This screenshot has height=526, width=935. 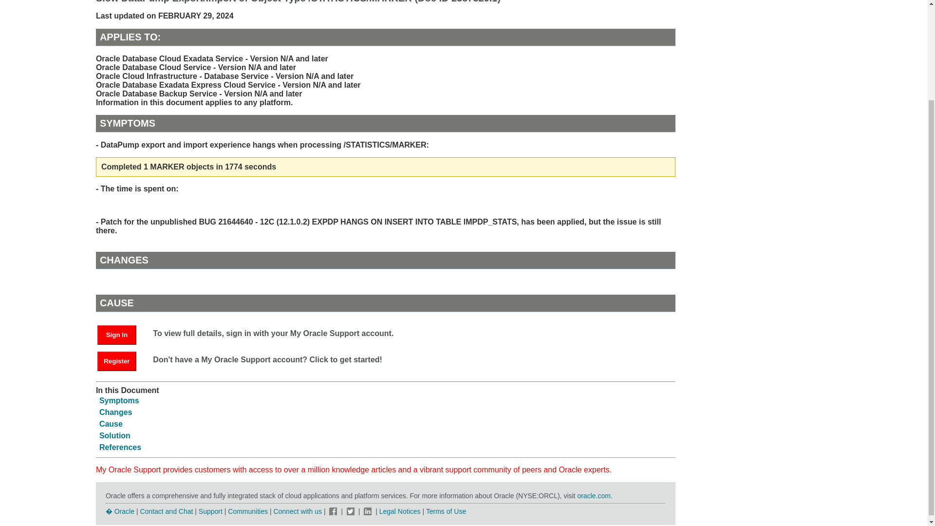 I want to click on Symptoms, so click(x=119, y=400).